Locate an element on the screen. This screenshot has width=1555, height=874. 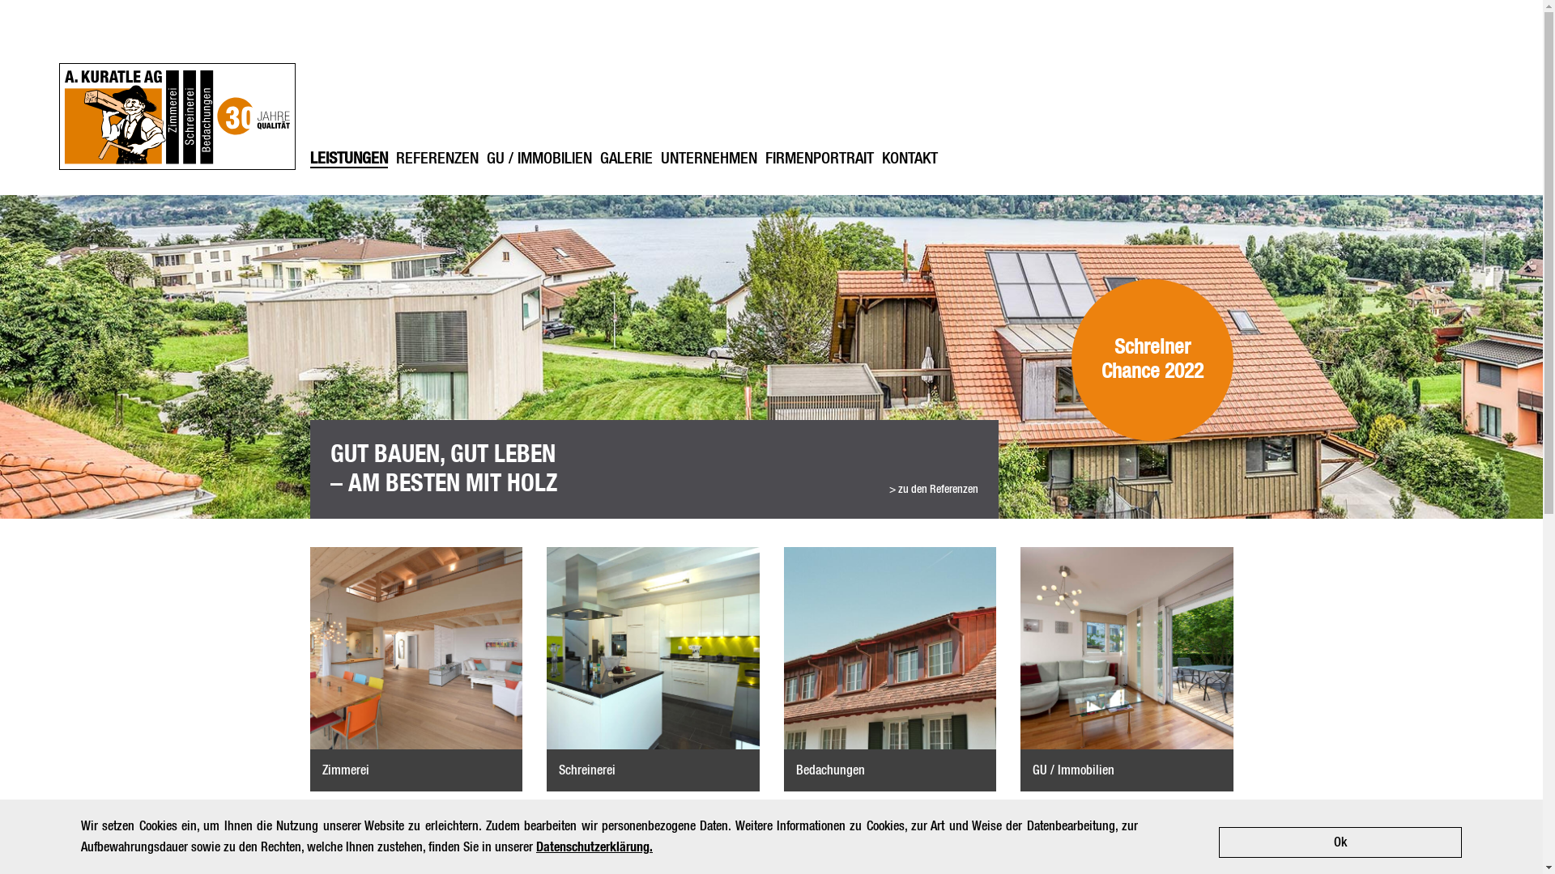
REFERENZEN is located at coordinates (437, 160).